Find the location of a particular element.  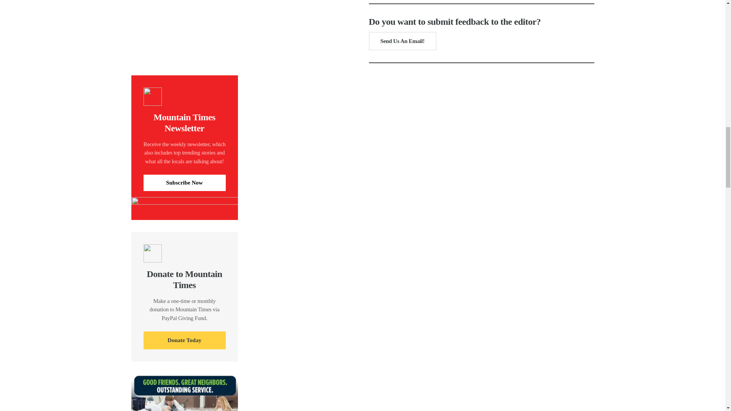

Send Us An Email! is located at coordinates (402, 41).